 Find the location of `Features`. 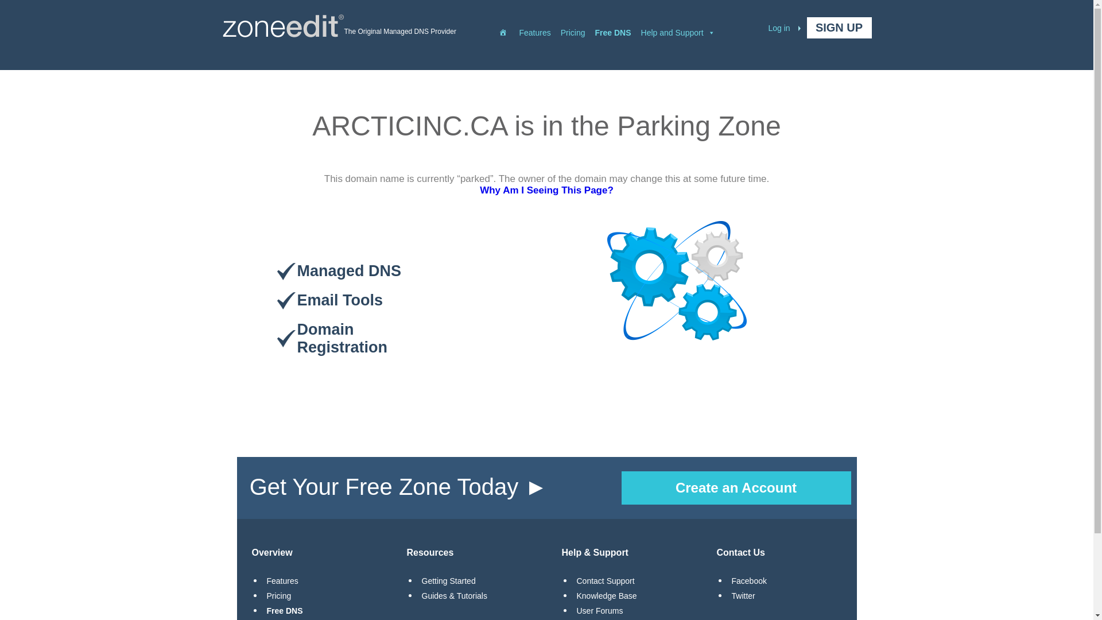

Features is located at coordinates (282, 581).